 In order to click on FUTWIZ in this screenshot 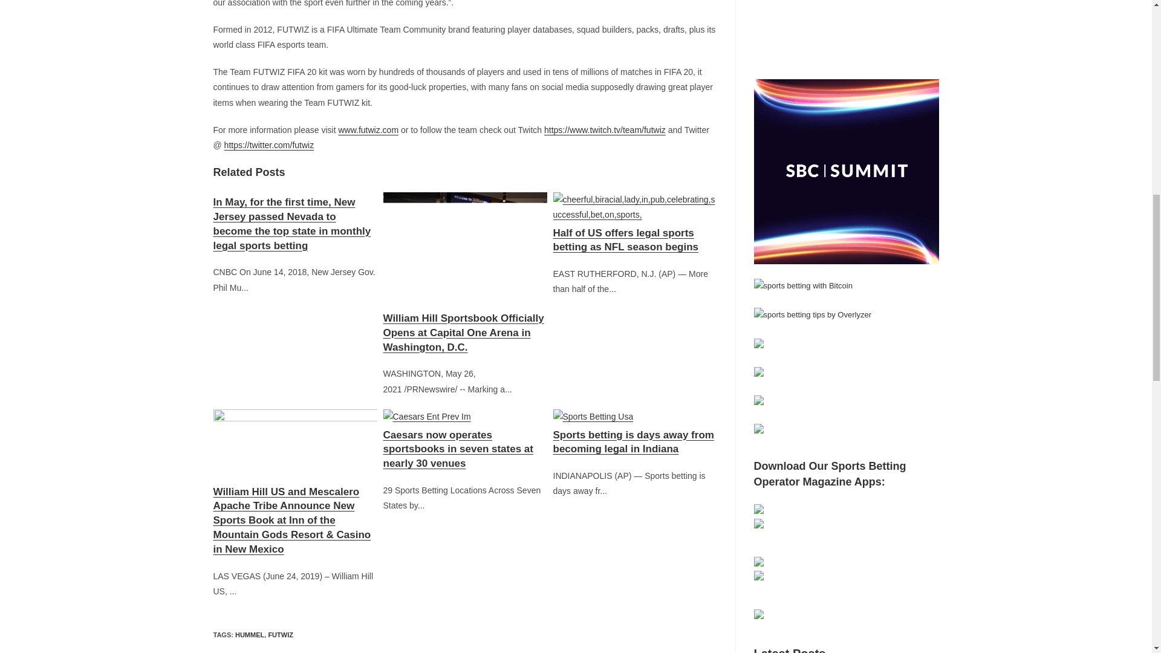, I will do `click(281, 635)`.